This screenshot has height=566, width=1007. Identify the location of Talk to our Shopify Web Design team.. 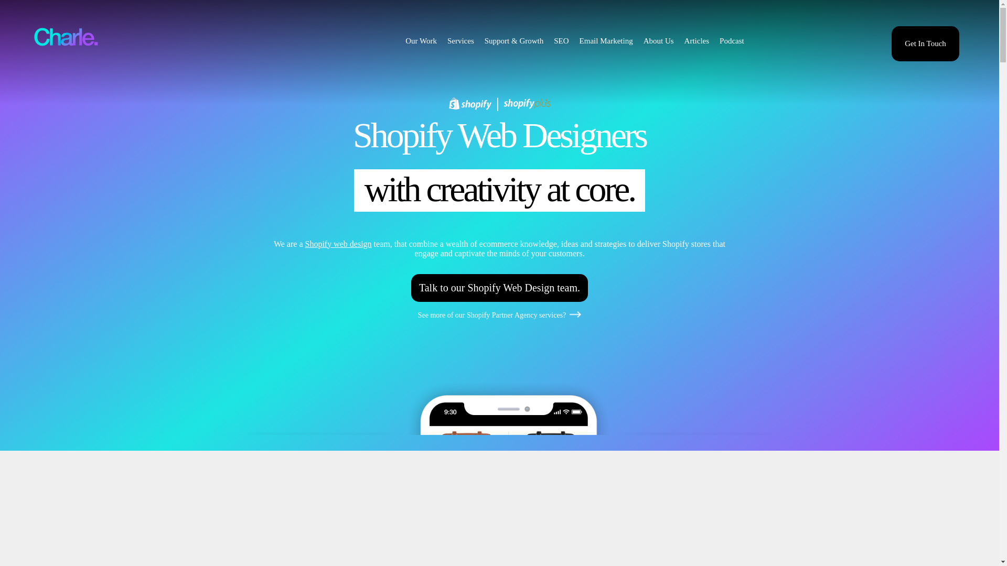
(499, 288).